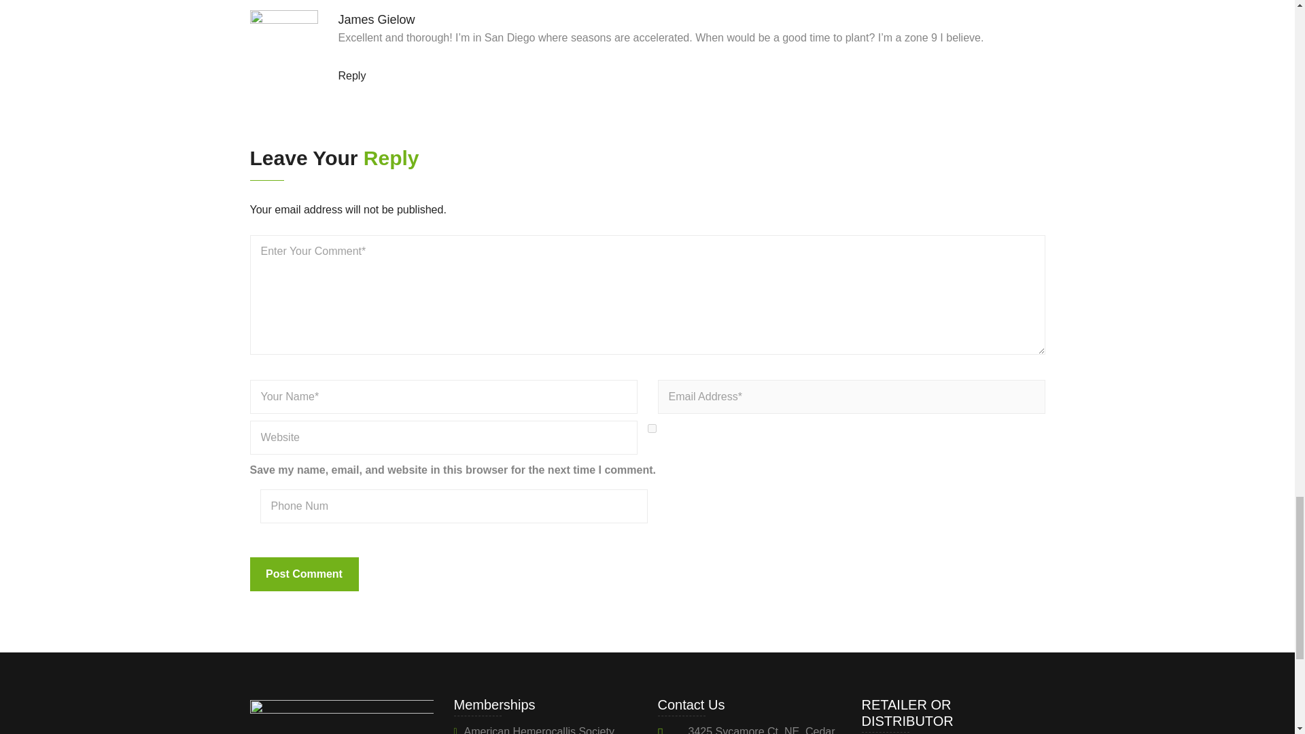 This screenshot has height=734, width=1305. I want to click on yes, so click(651, 428).